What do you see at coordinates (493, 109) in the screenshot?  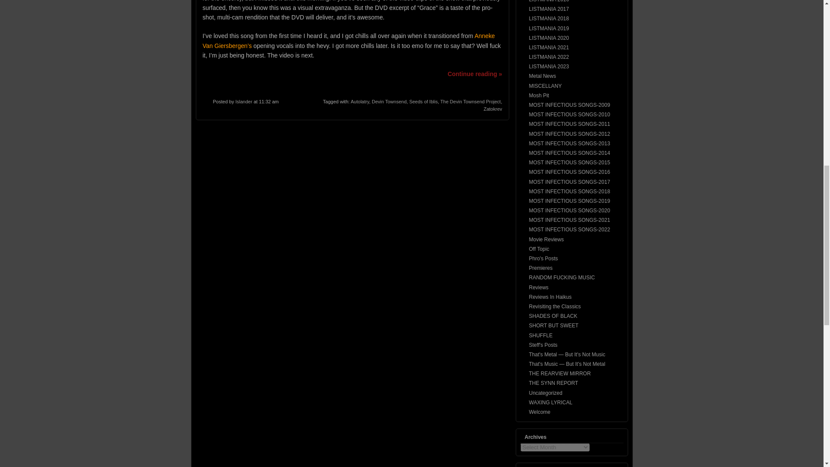 I see `Zatokrev` at bounding box center [493, 109].